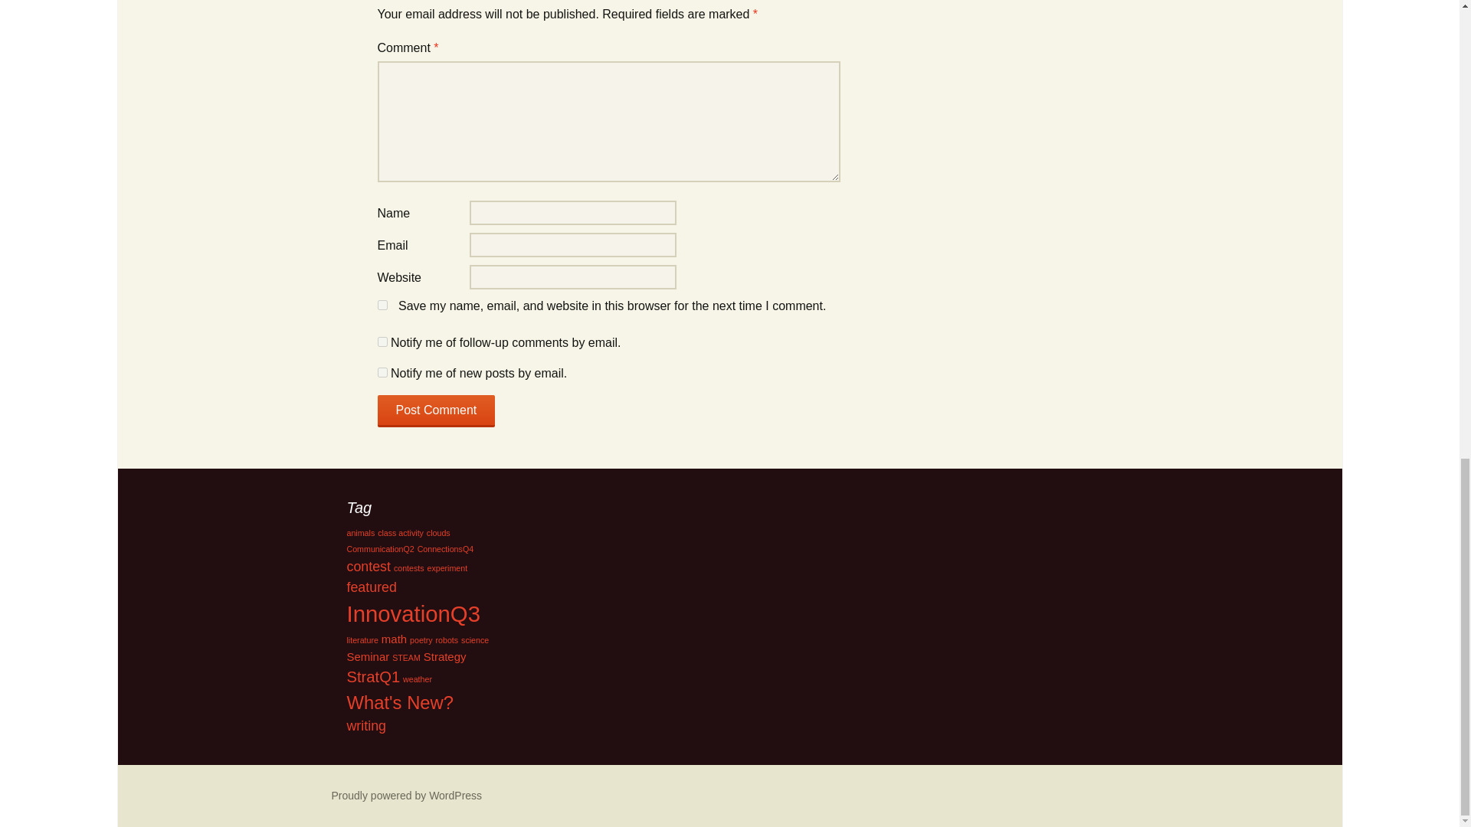 This screenshot has width=1471, height=827. I want to click on yes, so click(382, 305).